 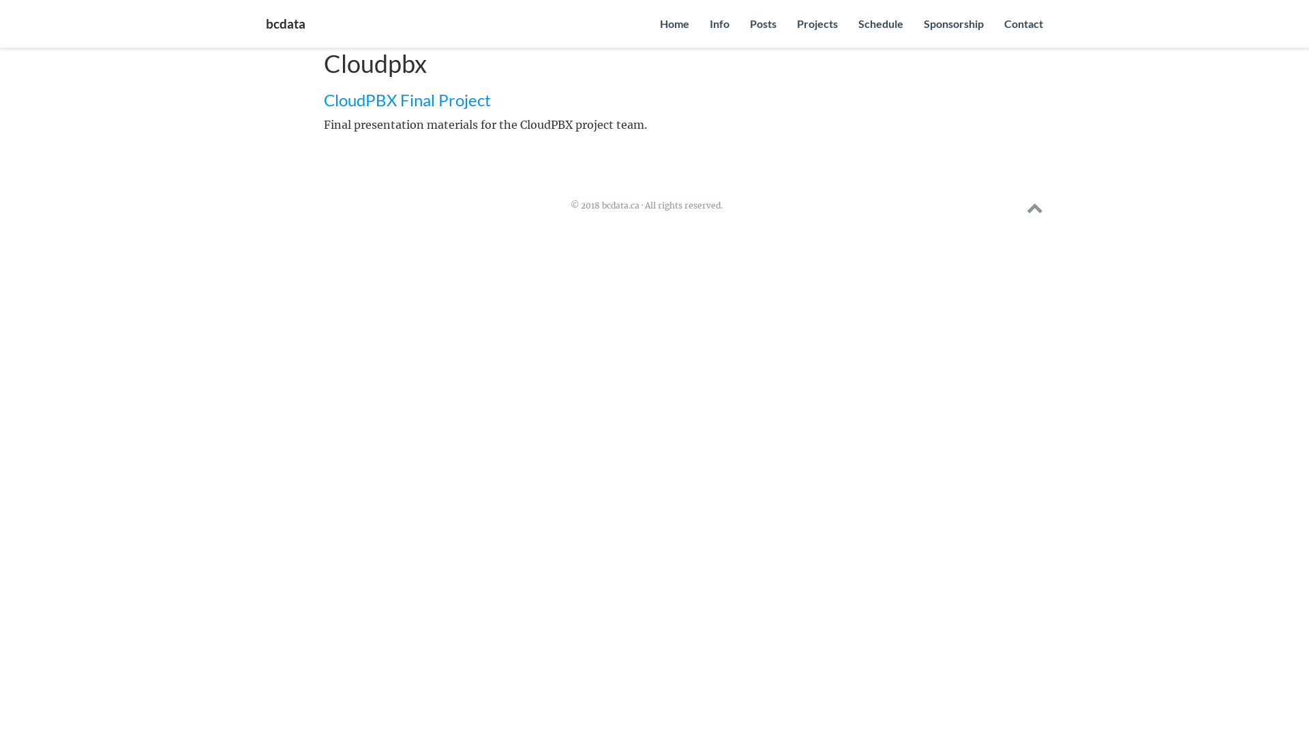 What do you see at coordinates (286, 24) in the screenshot?
I see `bcdata` at bounding box center [286, 24].